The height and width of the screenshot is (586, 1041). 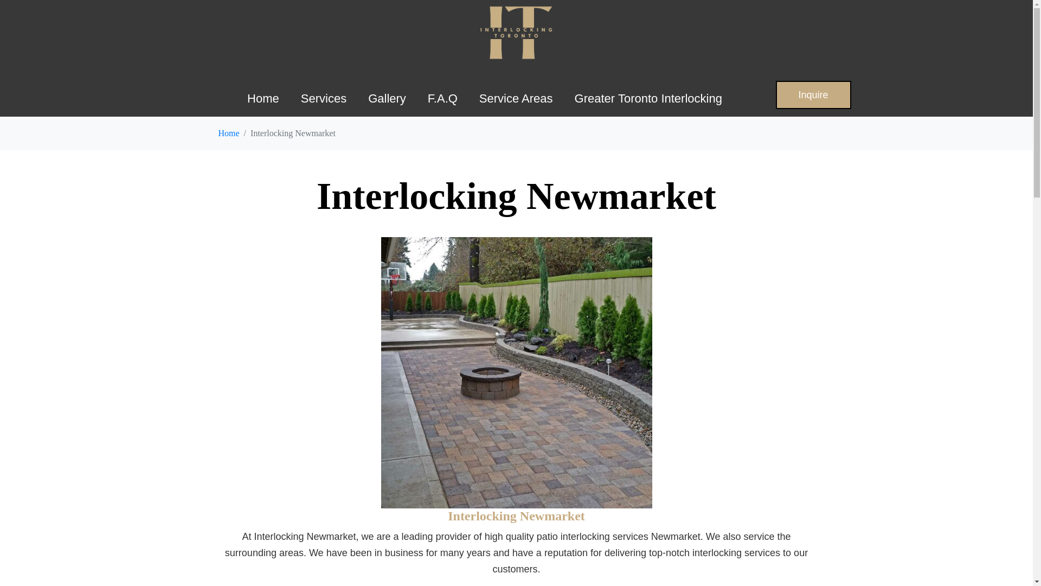 What do you see at coordinates (516, 99) in the screenshot?
I see `Service Areas` at bounding box center [516, 99].